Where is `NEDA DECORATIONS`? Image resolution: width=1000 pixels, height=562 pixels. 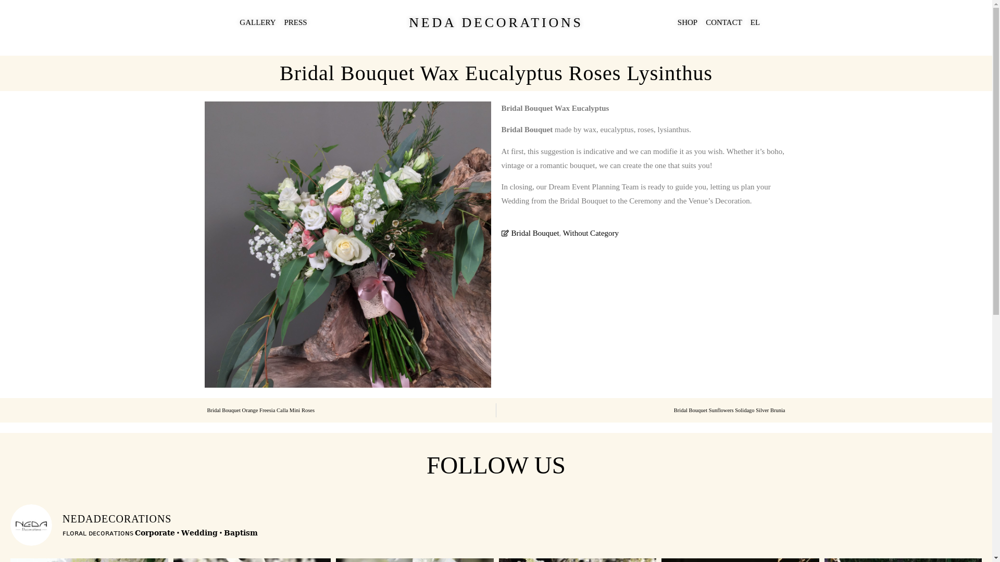 NEDA DECORATIONS is located at coordinates (496, 23).